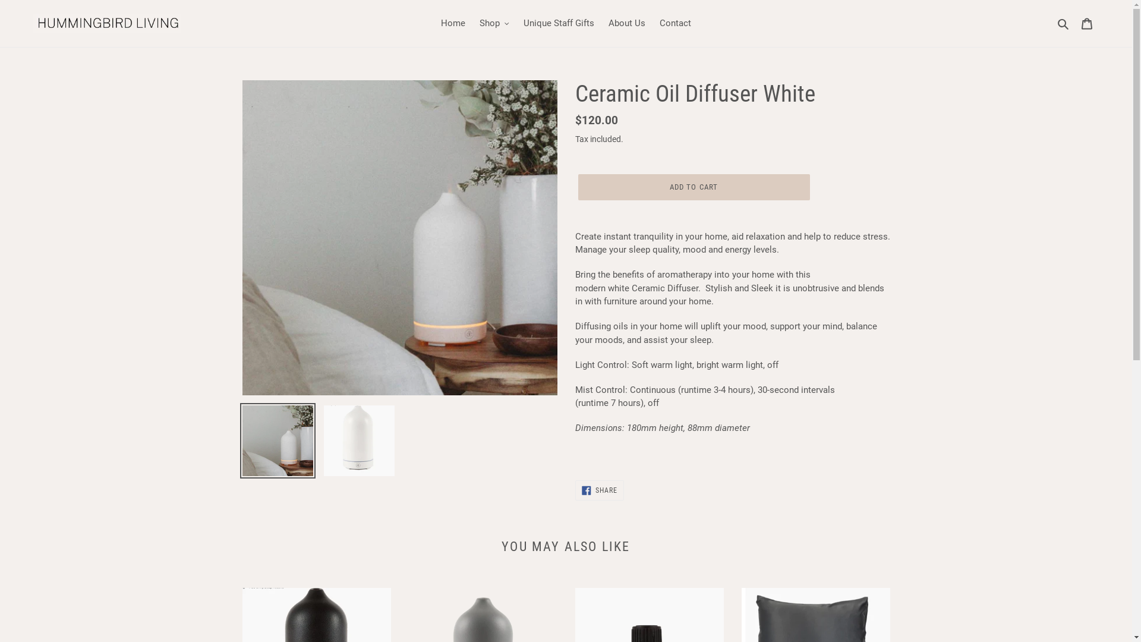 This screenshot has height=642, width=1141. Describe the element at coordinates (626, 24) in the screenshot. I see `About Us` at that location.